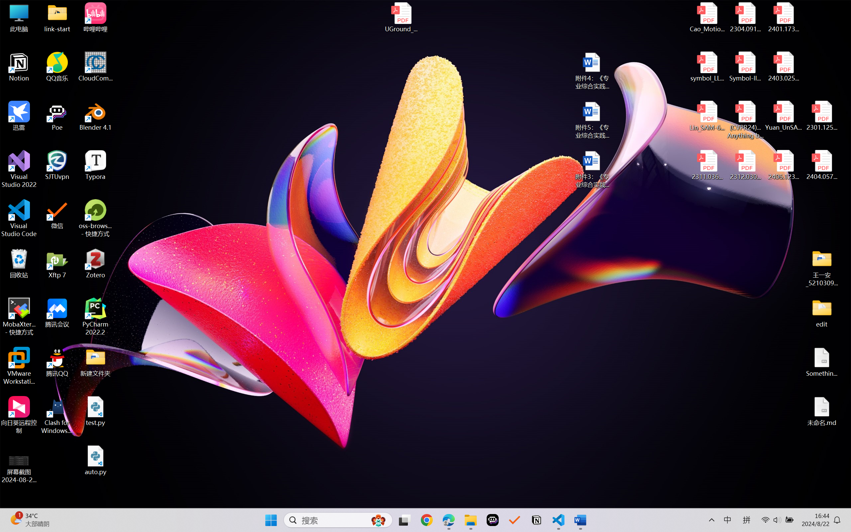  What do you see at coordinates (96, 411) in the screenshot?
I see `test.py` at bounding box center [96, 411].